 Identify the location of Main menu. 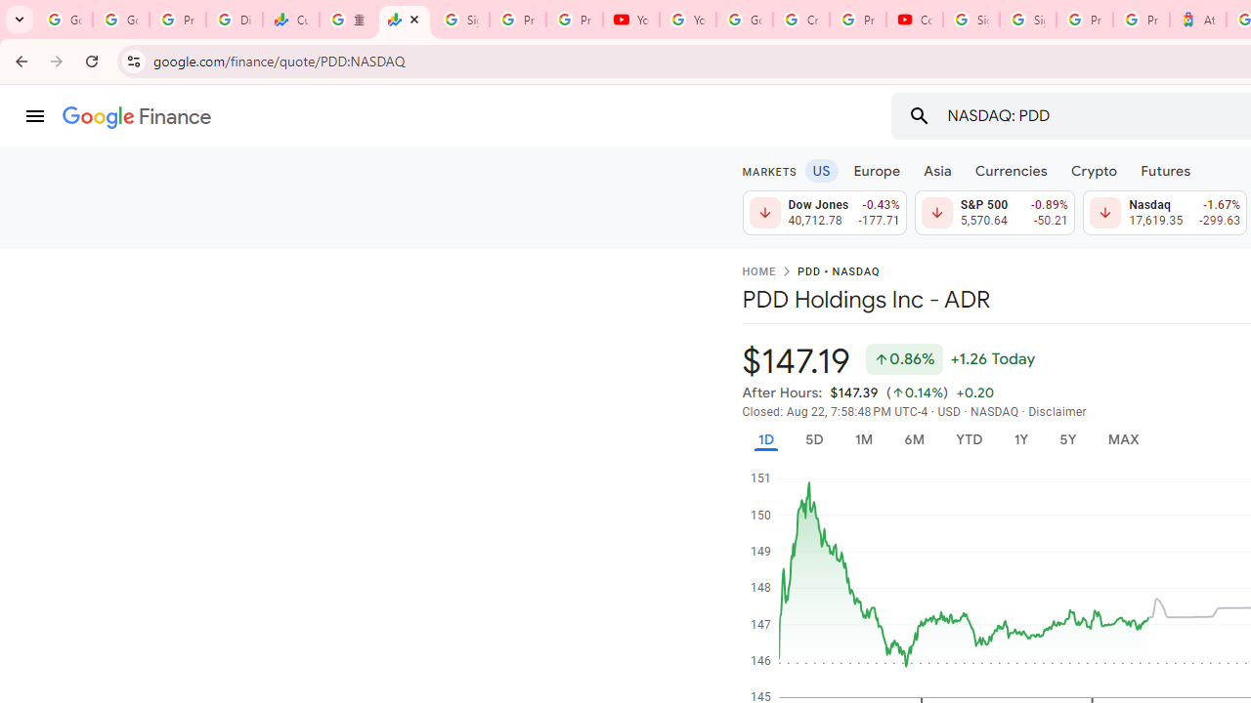
(35, 116).